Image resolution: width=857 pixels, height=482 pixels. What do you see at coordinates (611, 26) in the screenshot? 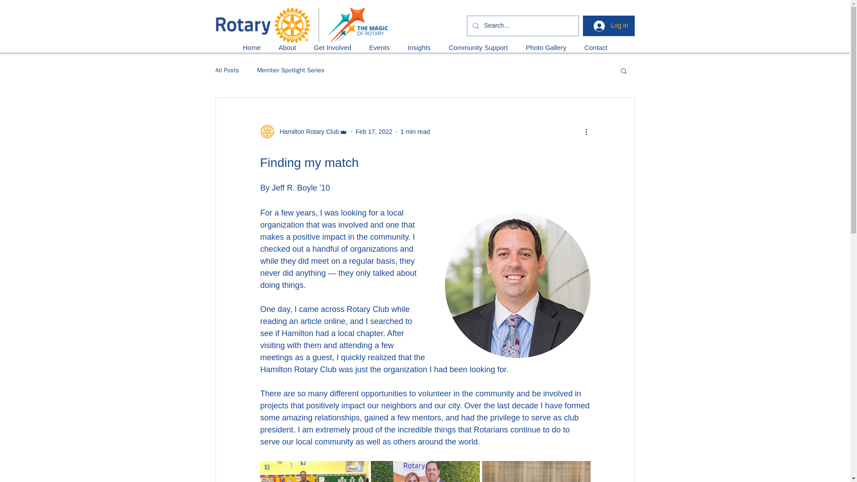
I see `Log In` at bounding box center [611, 26].